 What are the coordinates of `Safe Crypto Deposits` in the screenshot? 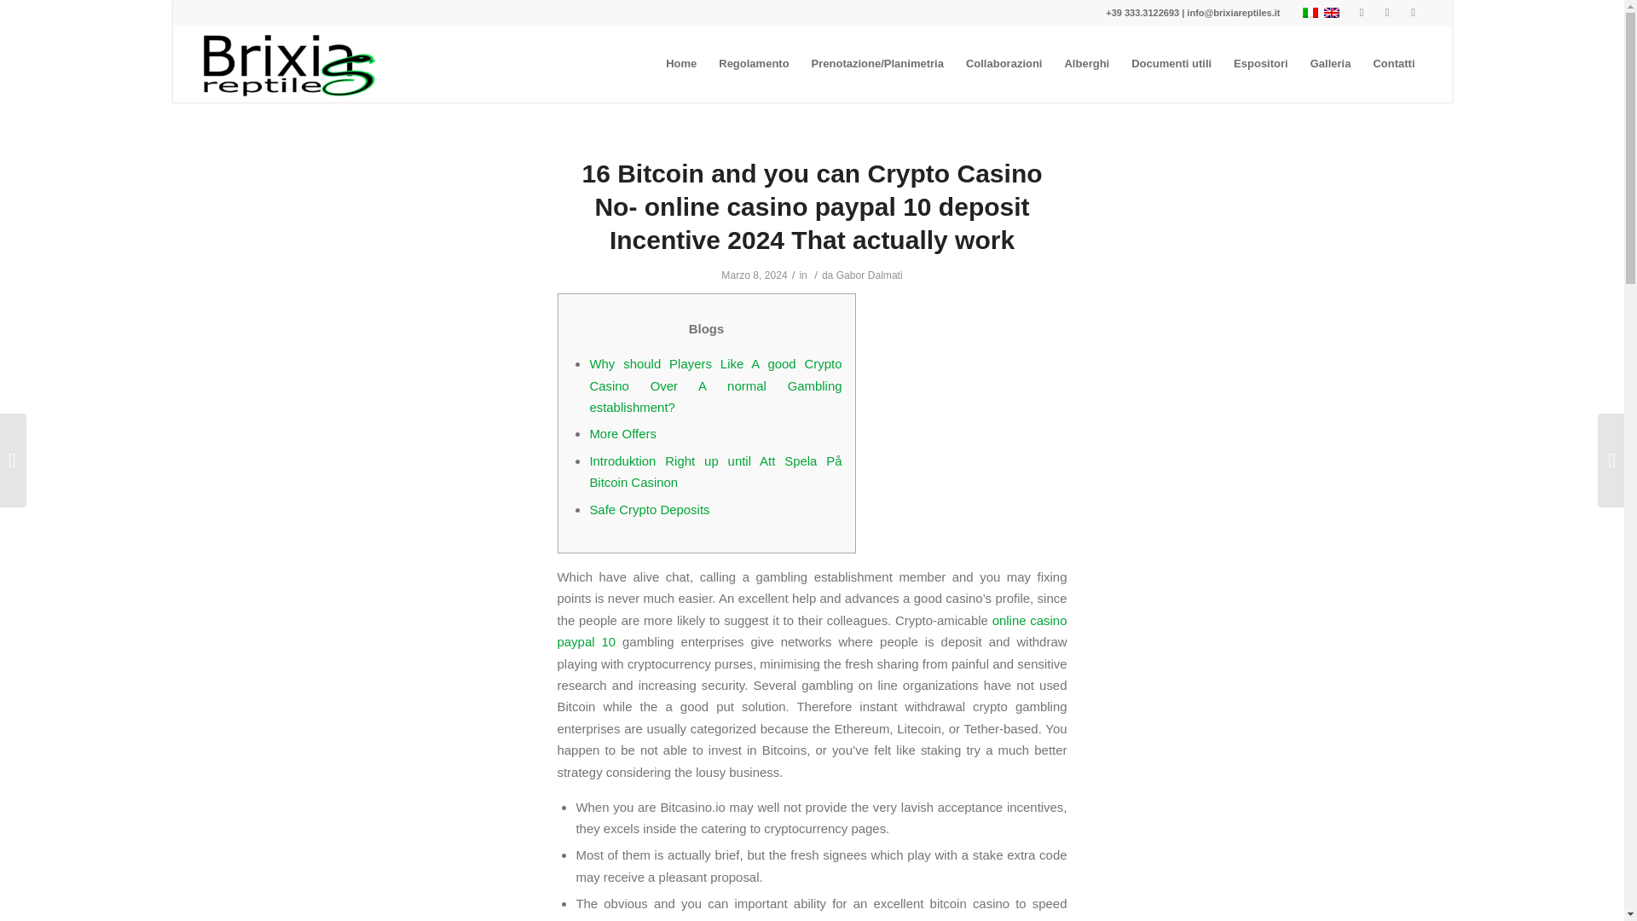 It's located at (649, 508).